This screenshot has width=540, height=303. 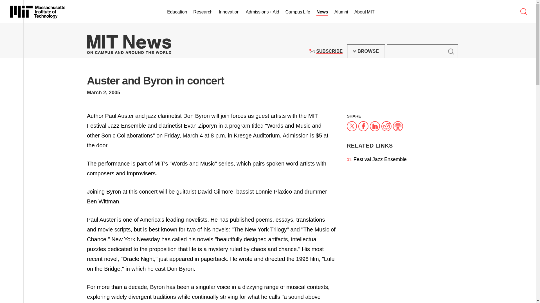 What do you see at coordinates (364, 12) in the screenshot?
I see `Innovation` at bounding box center [364, 12].